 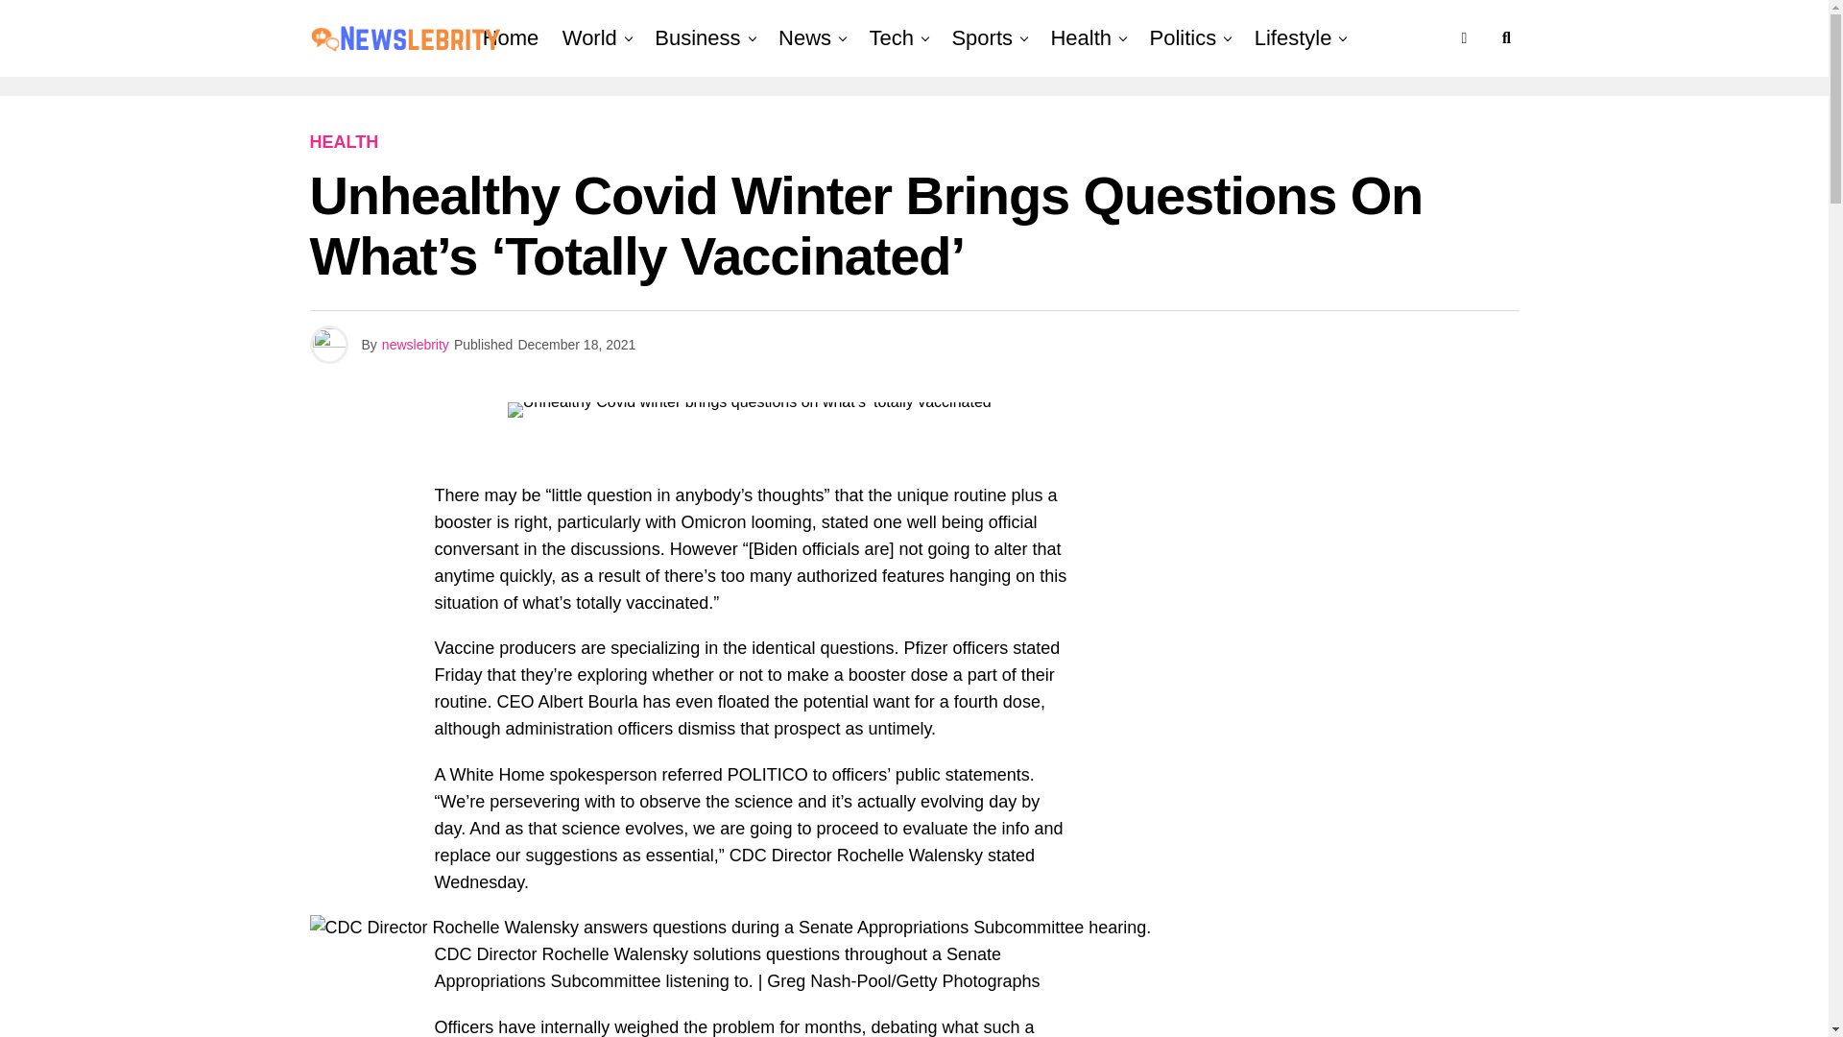 What do you see at coordinates (982, 38) in the screenshot?
I see `Sports` at bounding box center [982, 38].